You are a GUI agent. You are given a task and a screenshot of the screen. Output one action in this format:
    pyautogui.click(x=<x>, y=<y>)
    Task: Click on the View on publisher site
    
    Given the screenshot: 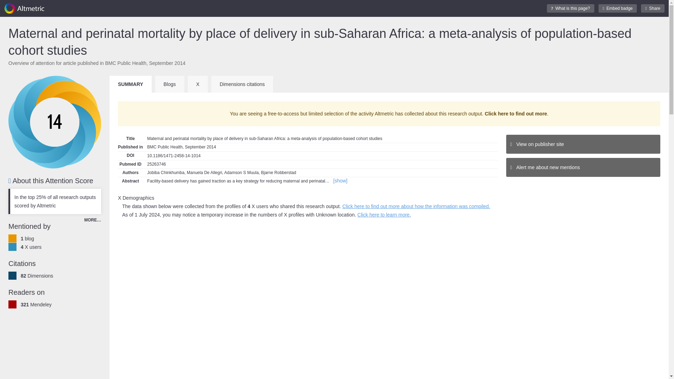 What is the action you would take?
    pyautogui.click(x=583, y=144)
    